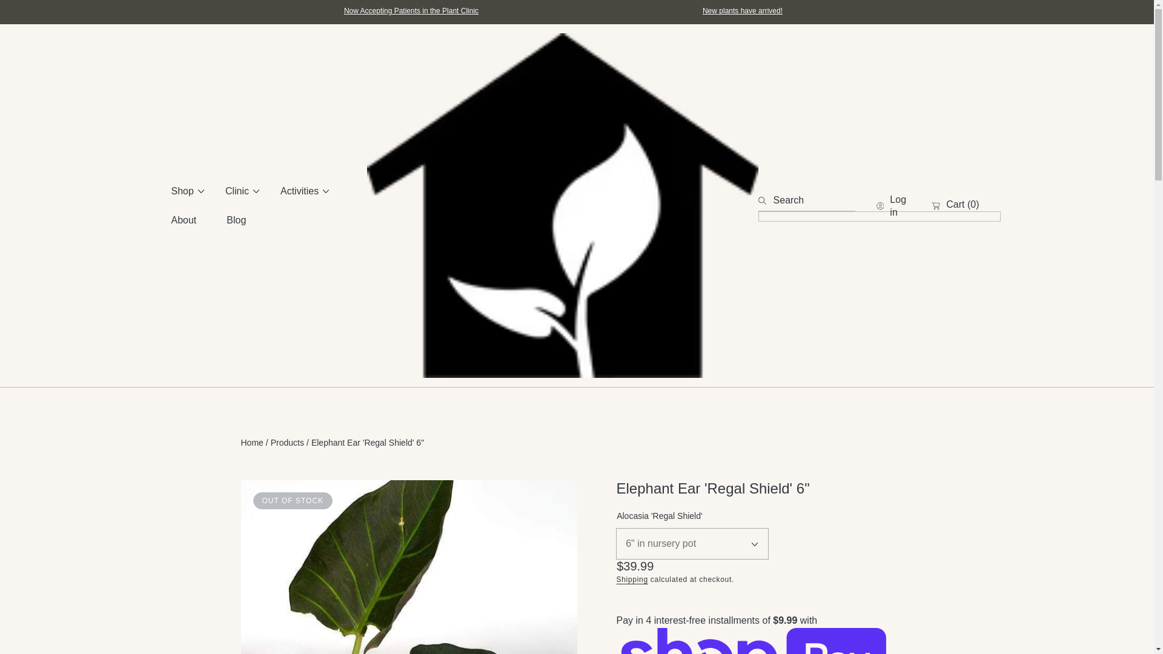  What do you see at coordinates (66, 15) in the screenshot?
I see `SKIP TO CONTENT` at bounding box center [66, 15].